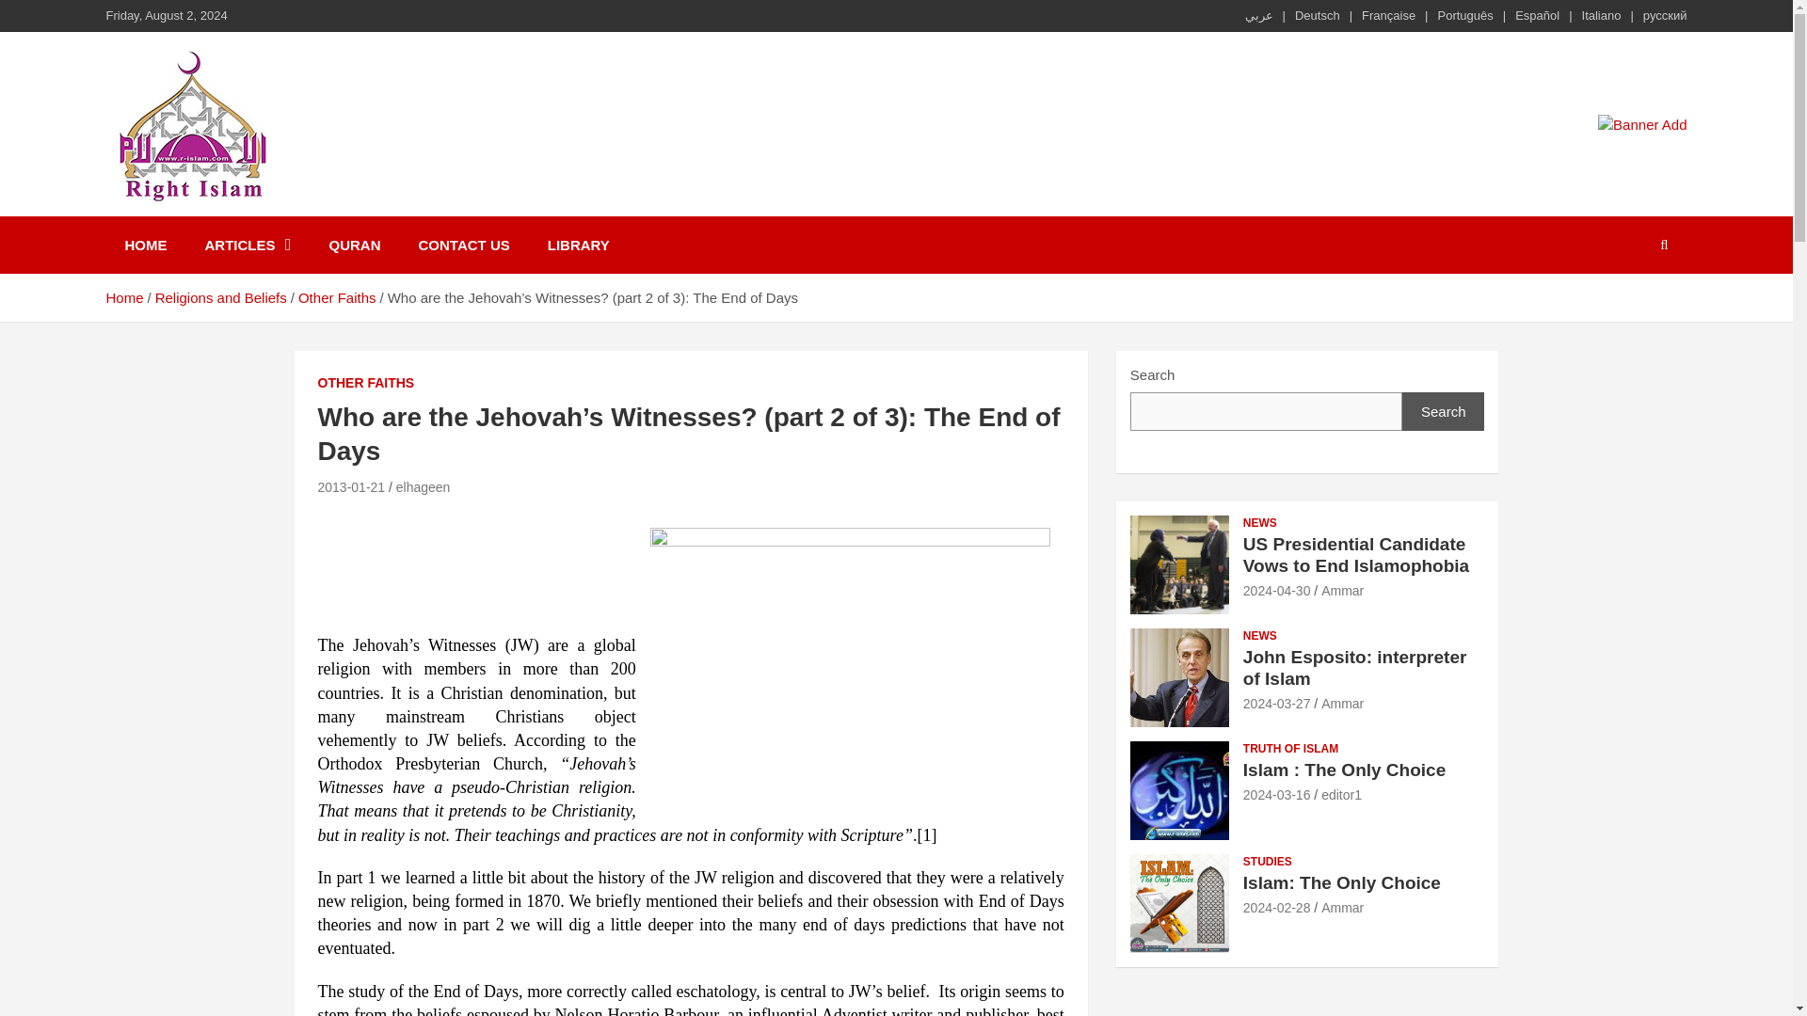  What do you see at coordinates (1276, 795) in the screenshot?
I see `Islam : The Only Choice` at bounding box center [1276, 795].